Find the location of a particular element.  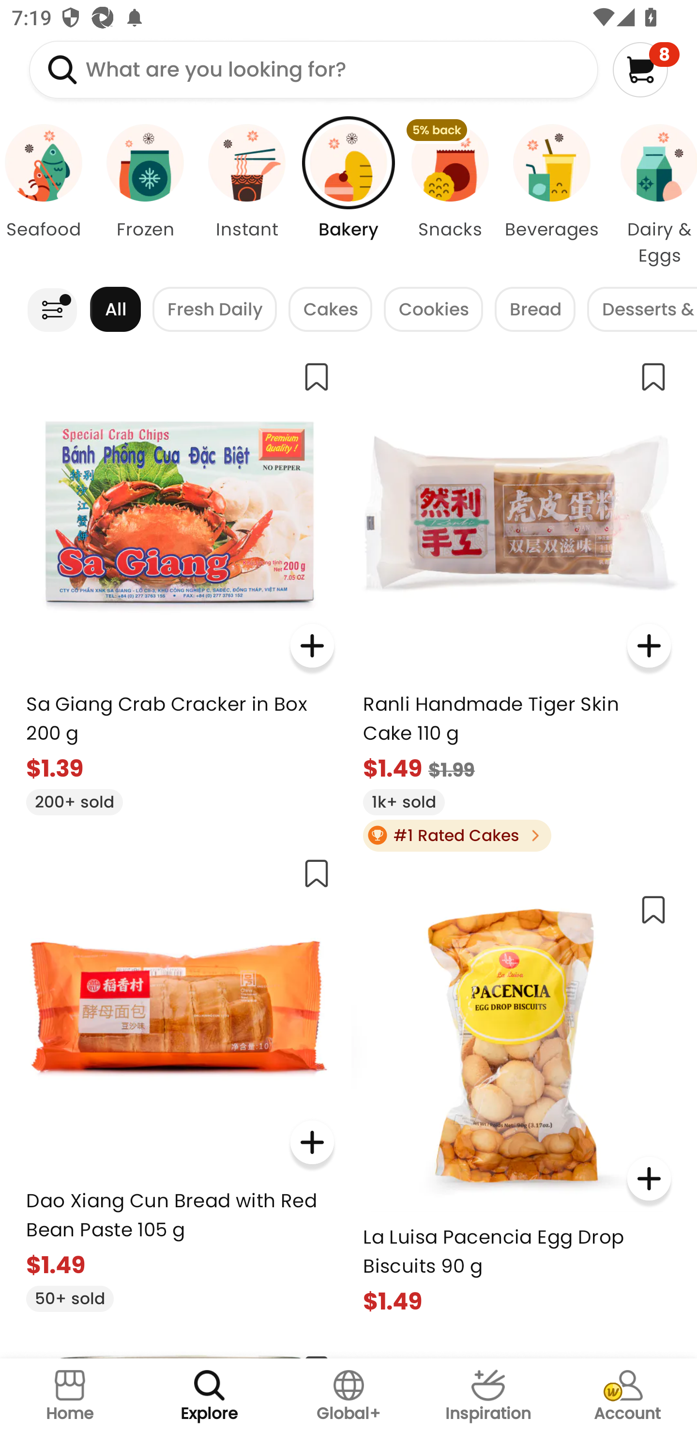

Sa Giang Crab Cracker in Box 200 g $1.39 200+ sold is located at coordinates (180, 582).